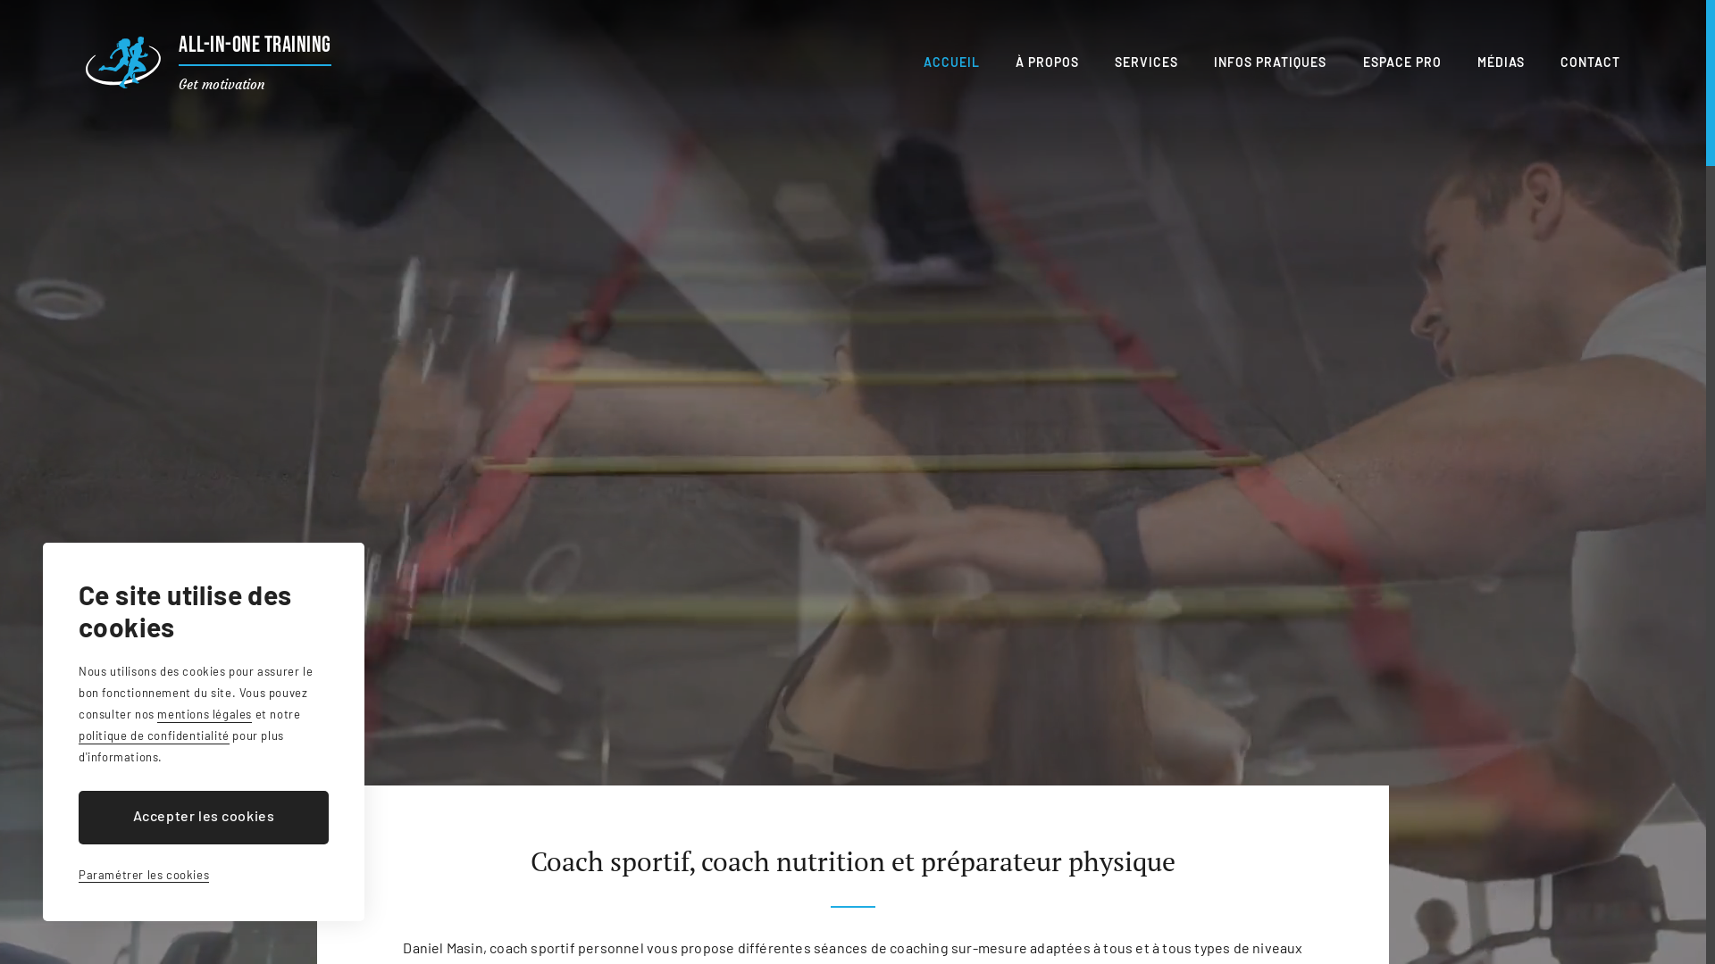 The height and width of the screenshot is (964, 1715). I want to click on ACCUEIL, so click(952, 62).